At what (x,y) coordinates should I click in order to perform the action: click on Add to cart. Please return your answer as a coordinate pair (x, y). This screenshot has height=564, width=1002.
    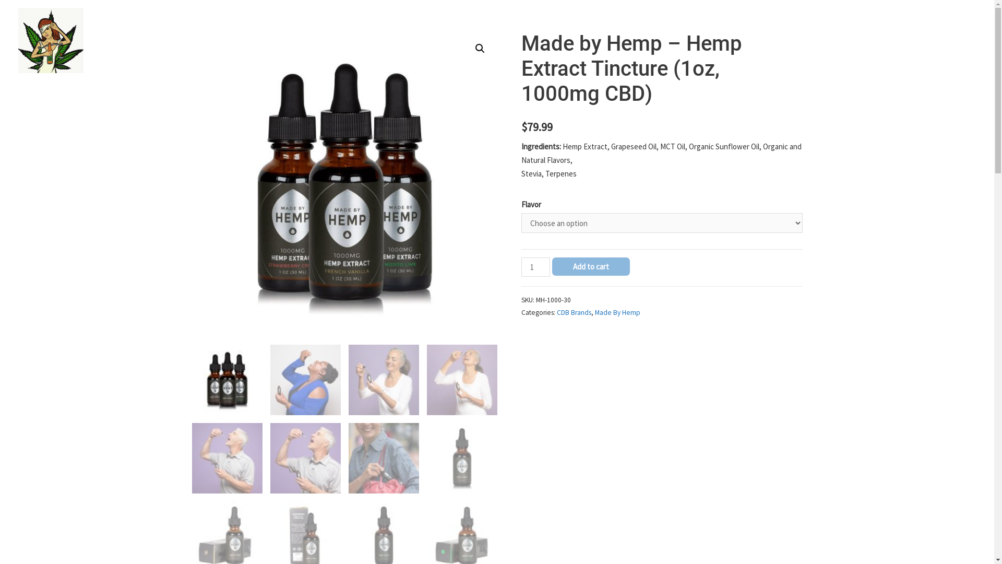
    Looking at the image, I should click on (591, 266).